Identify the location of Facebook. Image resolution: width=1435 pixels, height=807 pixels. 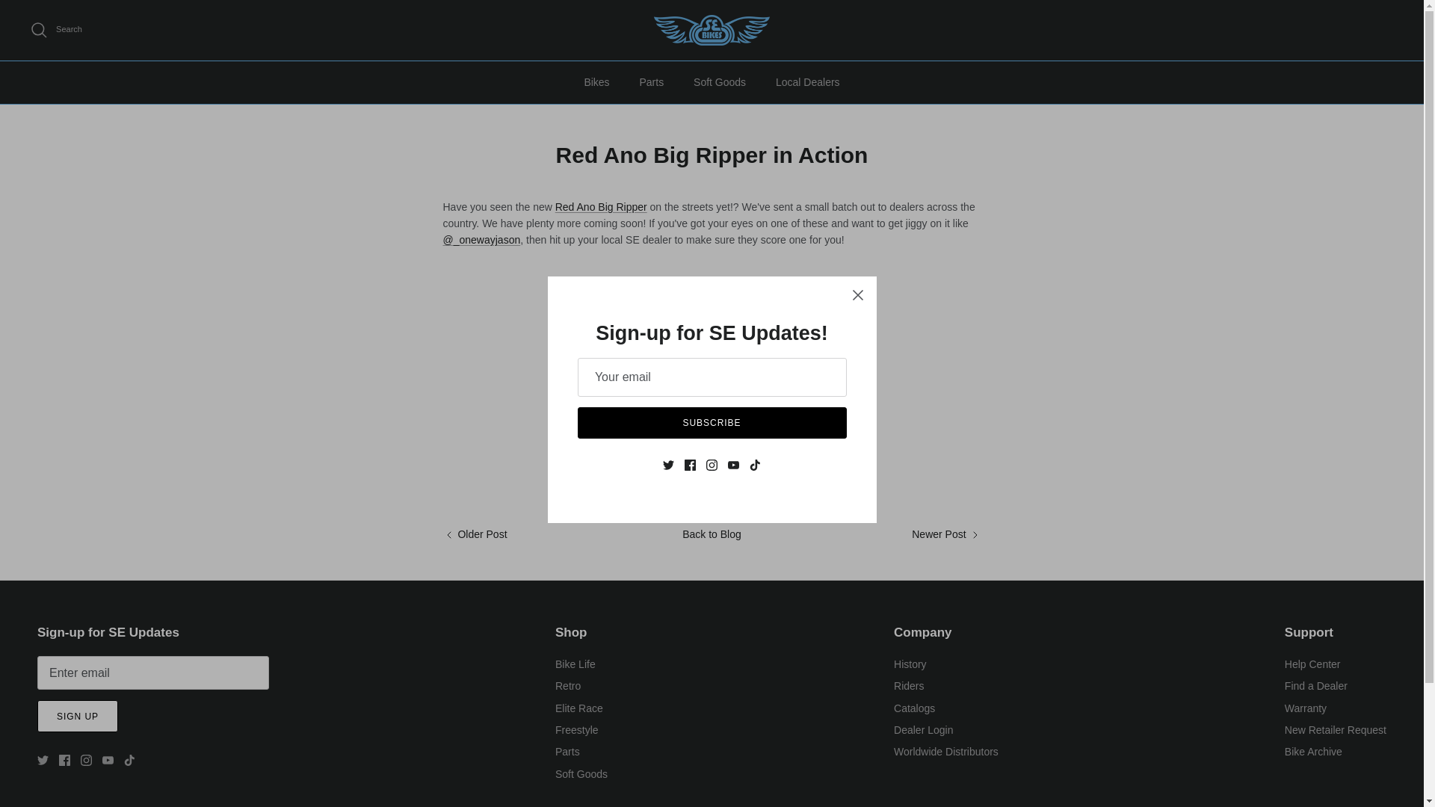
(64, 759).